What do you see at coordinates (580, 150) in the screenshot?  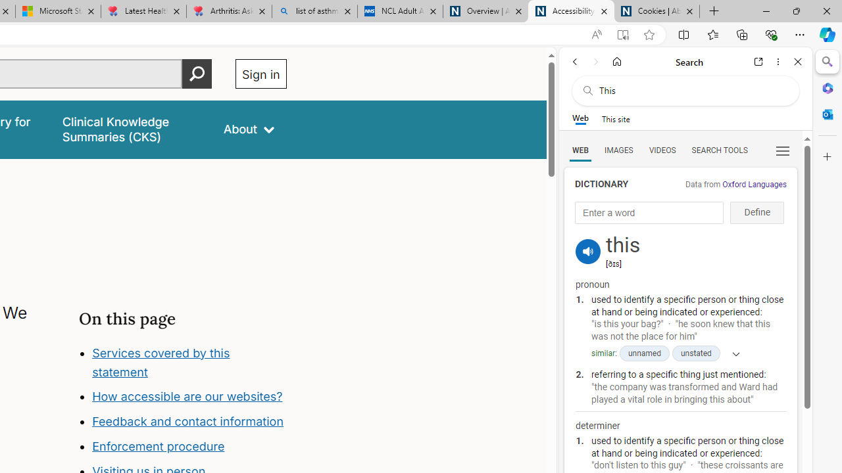 I see `WEB  ` at bounding box center [580, 150].